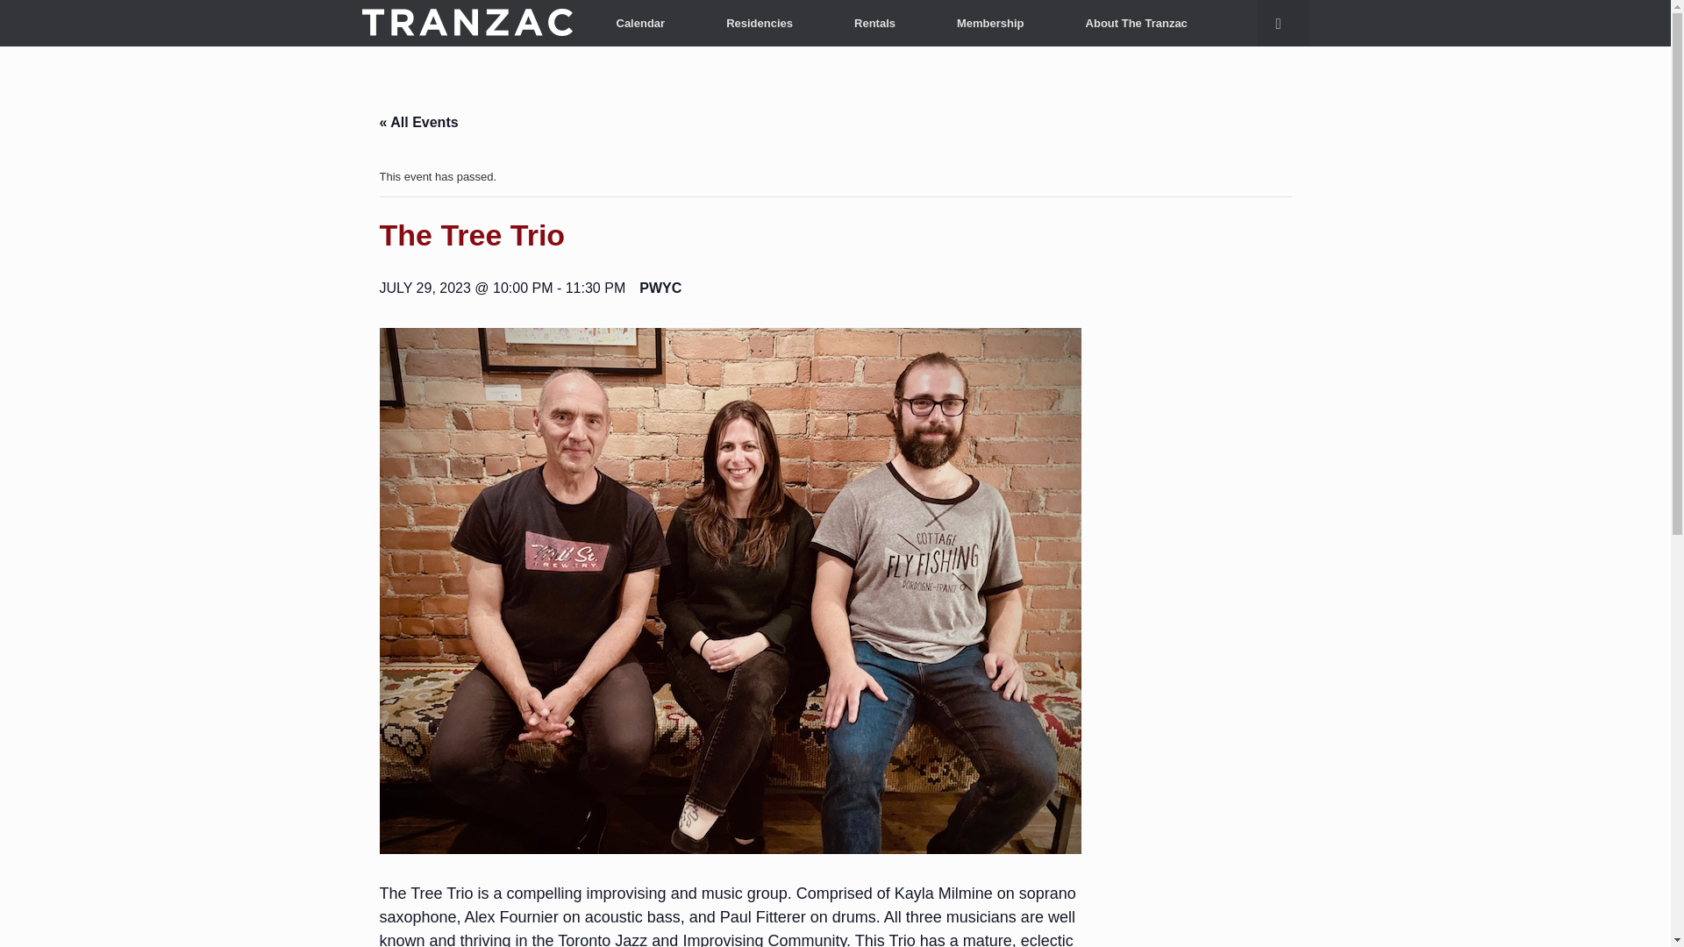 The height and width of the screenshot is (947, 1684). What do you see at coordinates (991, 23) in the screenshot?
I see `Membership` at bounding box center [991, 23].